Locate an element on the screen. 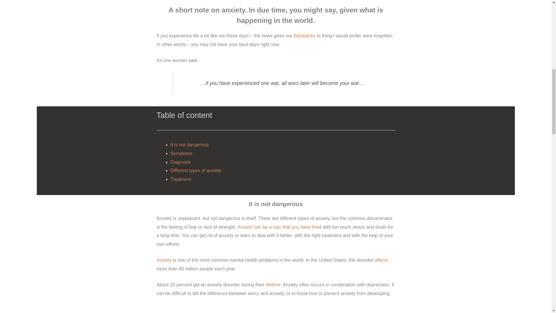 The image size is (556, 313). Symptoms is located at coordinates (181, 153).